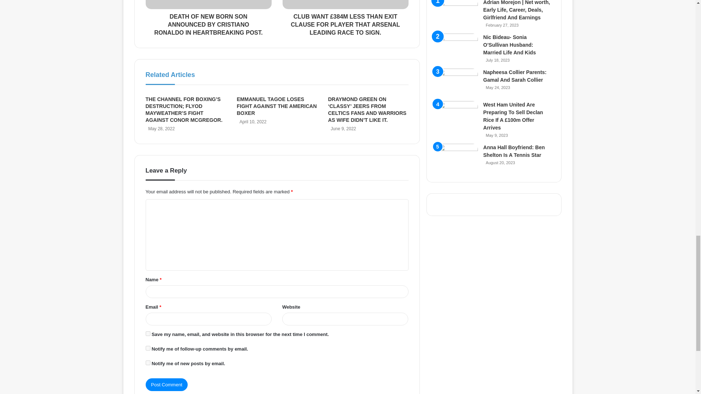  Describe the element at coordinates (148, 333) in the screenshot. I see `yes` at that location.